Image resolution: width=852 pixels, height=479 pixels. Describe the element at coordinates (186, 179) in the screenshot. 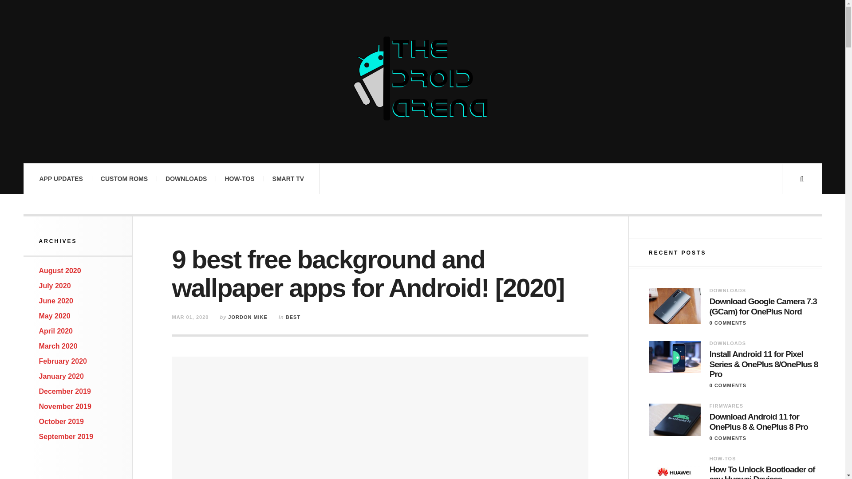

I see `DOWNLOADS` at that location.